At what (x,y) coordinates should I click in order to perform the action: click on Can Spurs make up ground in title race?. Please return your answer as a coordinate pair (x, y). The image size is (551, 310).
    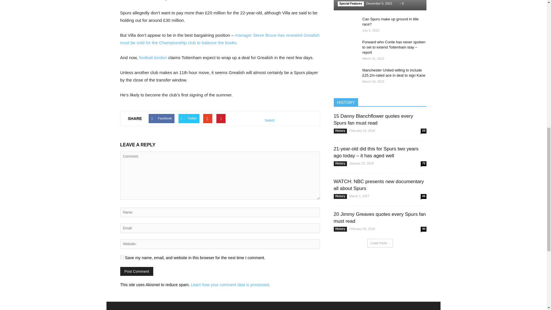
    Looking at the image, I should click on (345, 25).